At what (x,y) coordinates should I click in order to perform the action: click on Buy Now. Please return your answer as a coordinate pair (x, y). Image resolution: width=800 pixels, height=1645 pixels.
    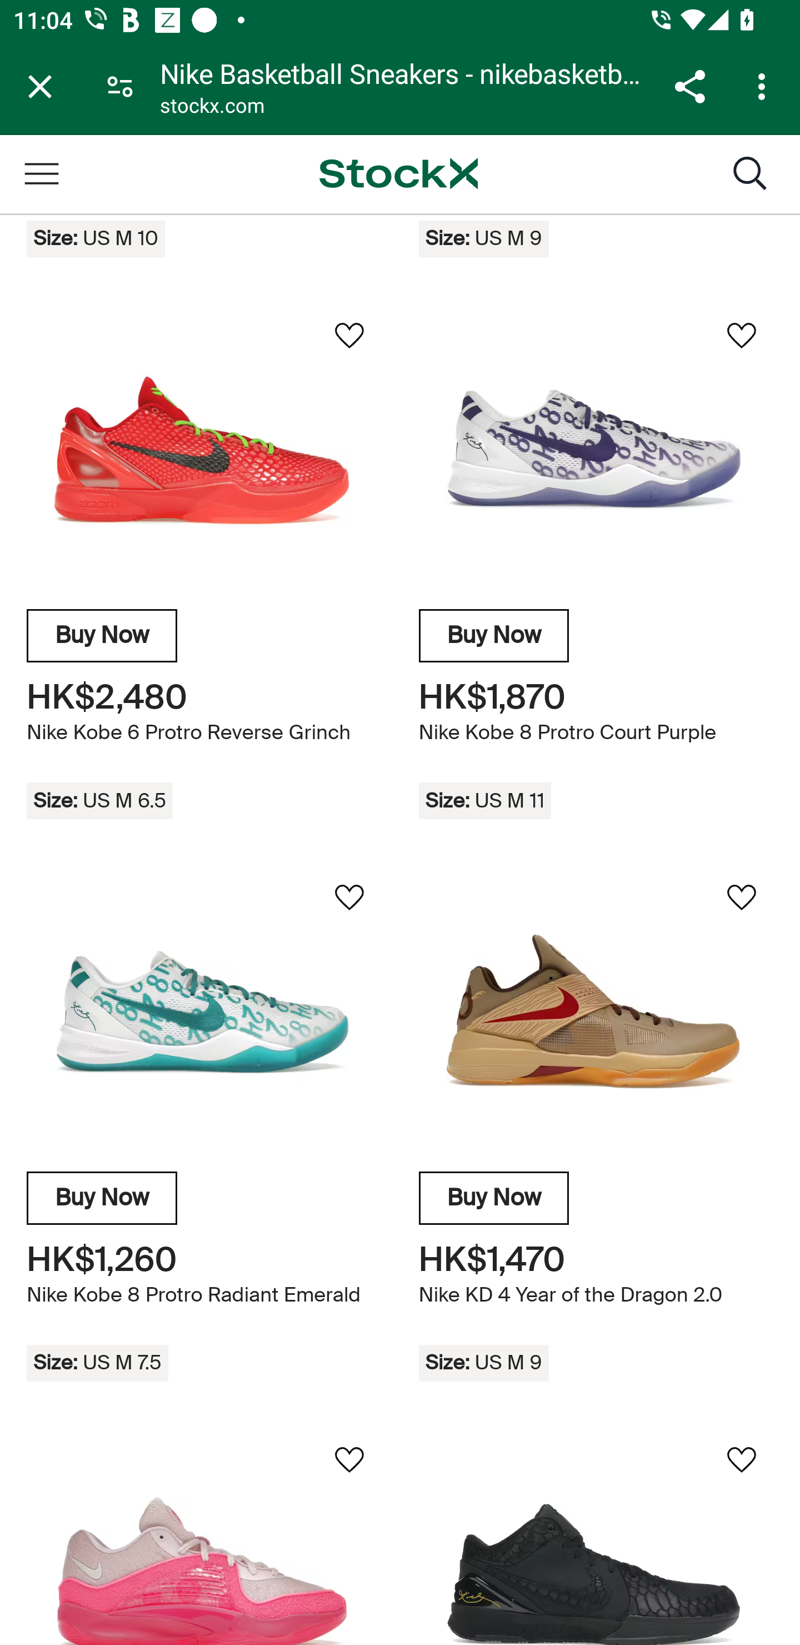
    Looking at the image, I should click on (494, 637).